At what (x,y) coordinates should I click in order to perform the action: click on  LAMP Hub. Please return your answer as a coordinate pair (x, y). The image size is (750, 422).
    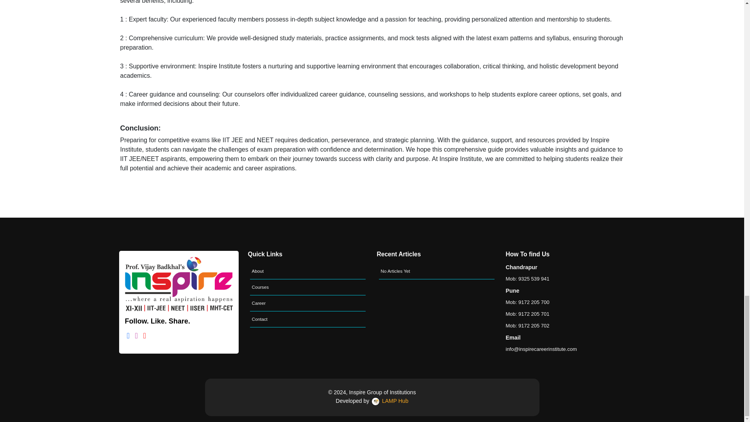
    Looking at the image, I should click on (389, 401).